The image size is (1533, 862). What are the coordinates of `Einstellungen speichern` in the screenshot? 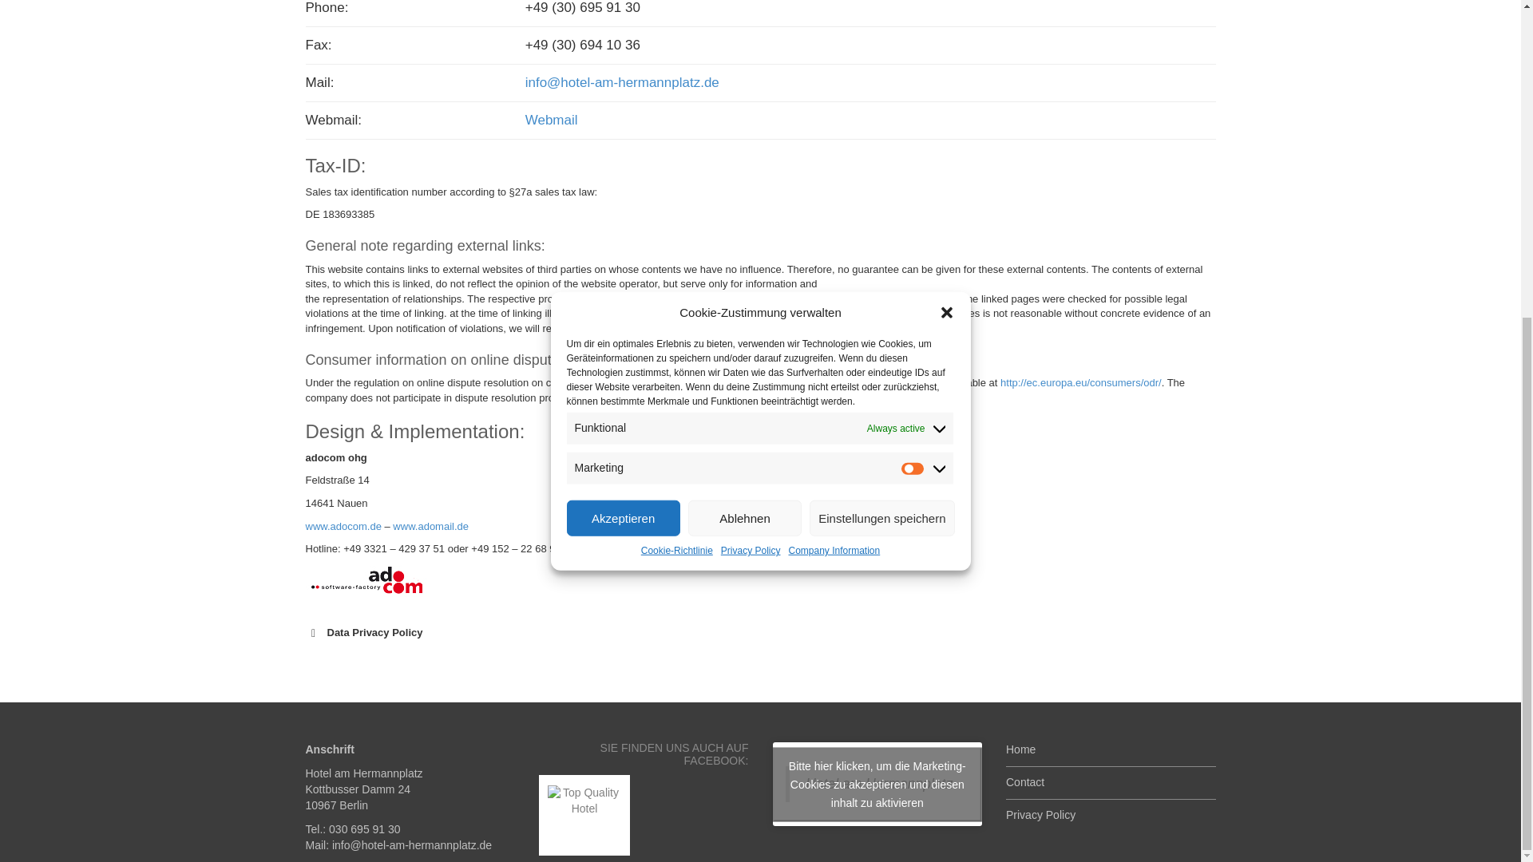 It's located at (881, 321).